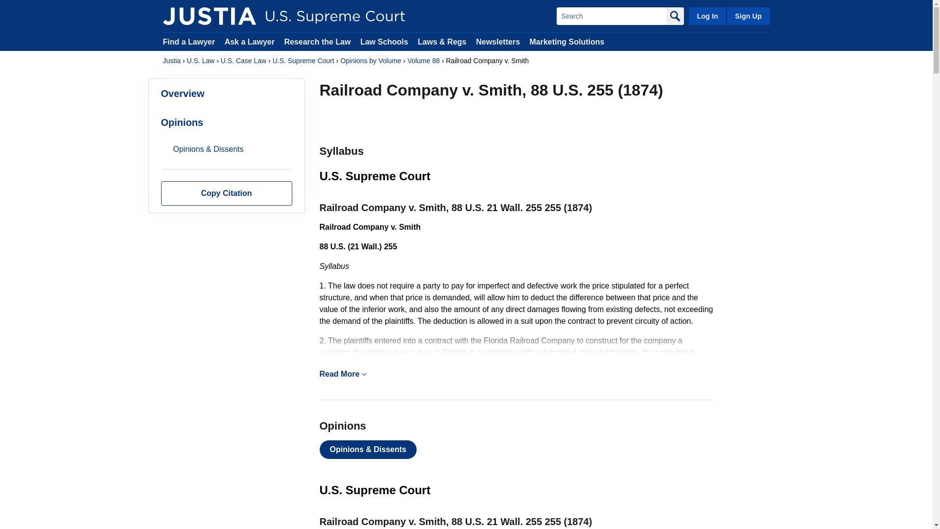 The width and height of the screenshot is (940, 529). I want to click on Justia, so click(171, 61).